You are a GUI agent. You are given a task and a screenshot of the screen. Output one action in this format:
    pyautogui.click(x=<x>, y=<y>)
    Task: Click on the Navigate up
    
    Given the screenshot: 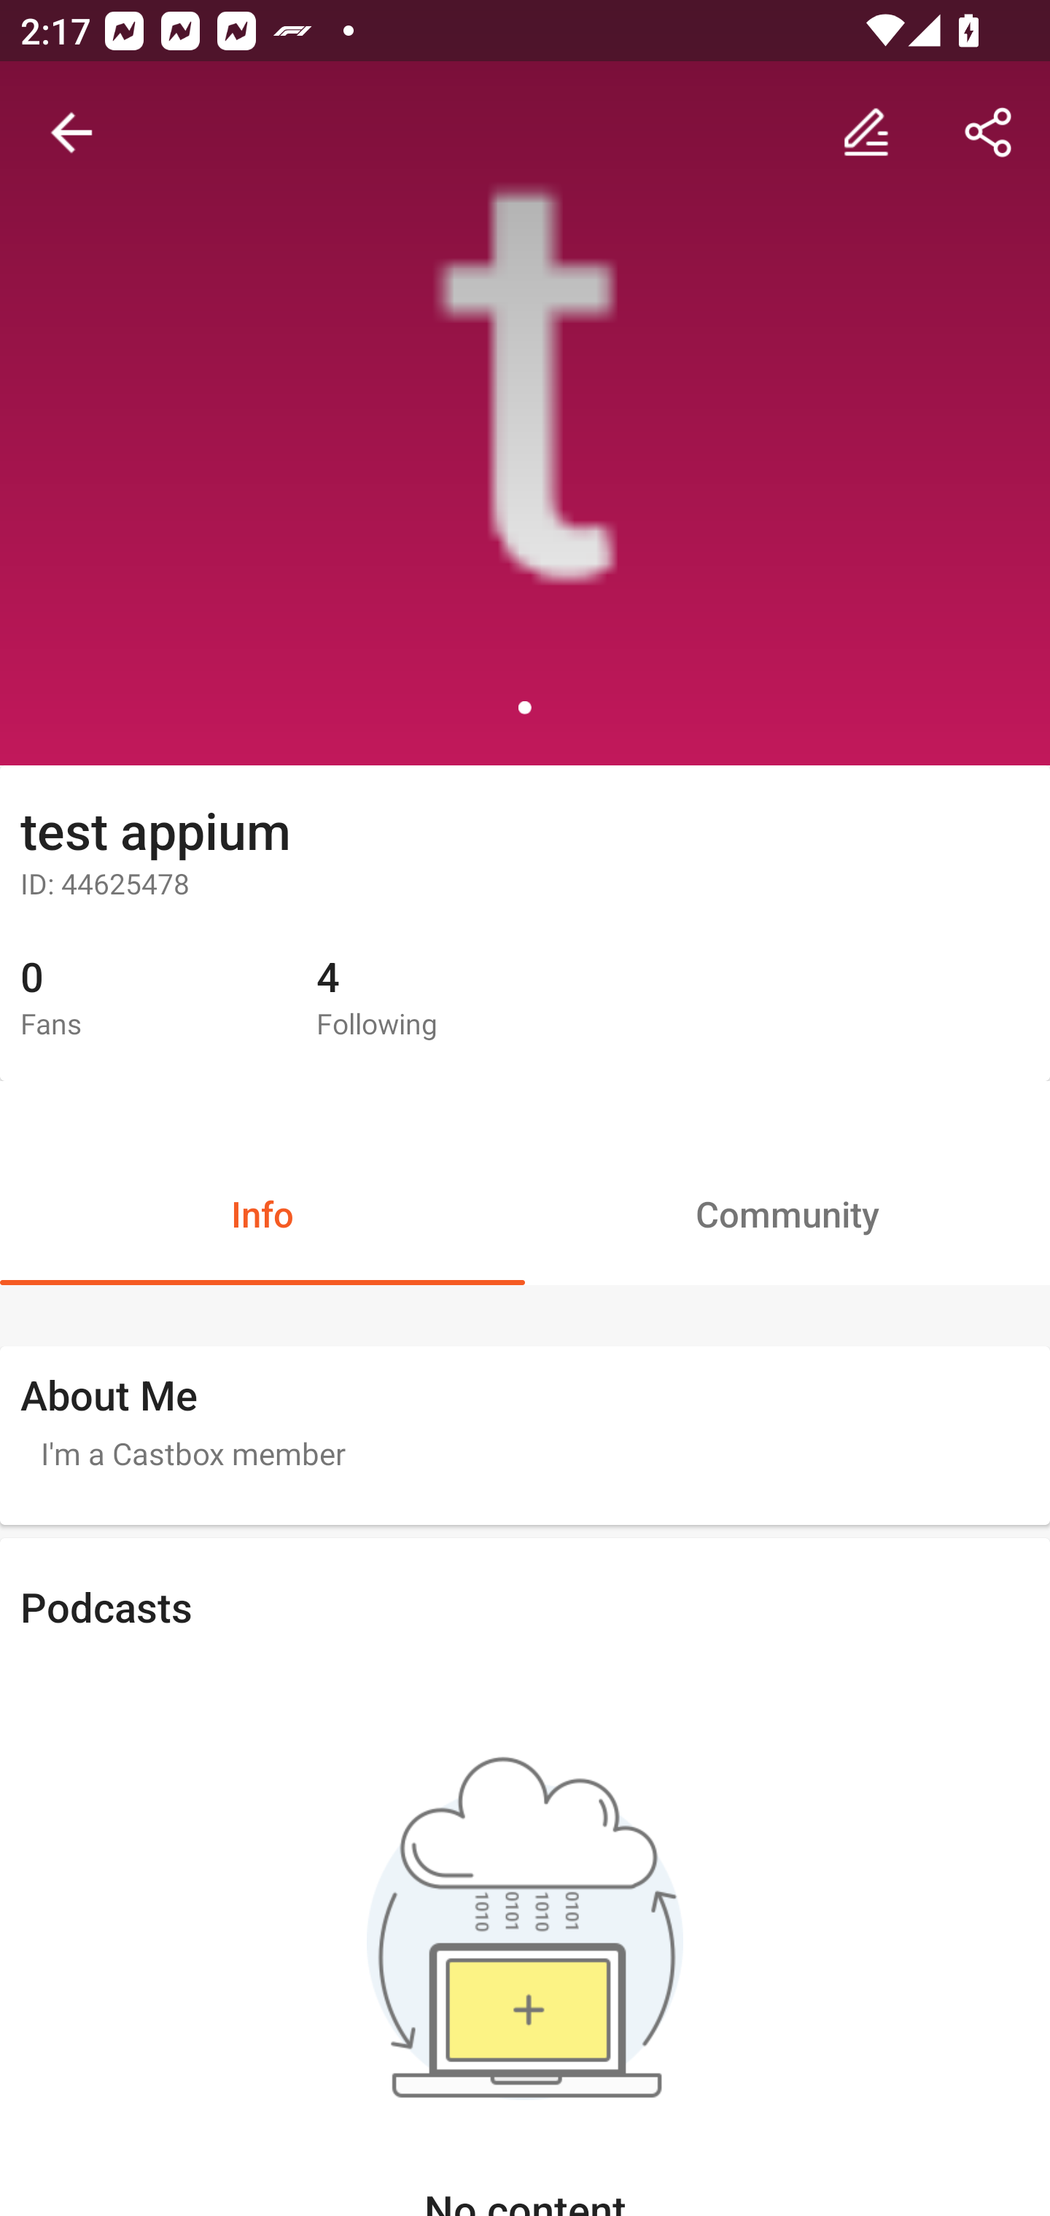 What is the action you would take?
    pyautogui.click(x=71, y=133)
    